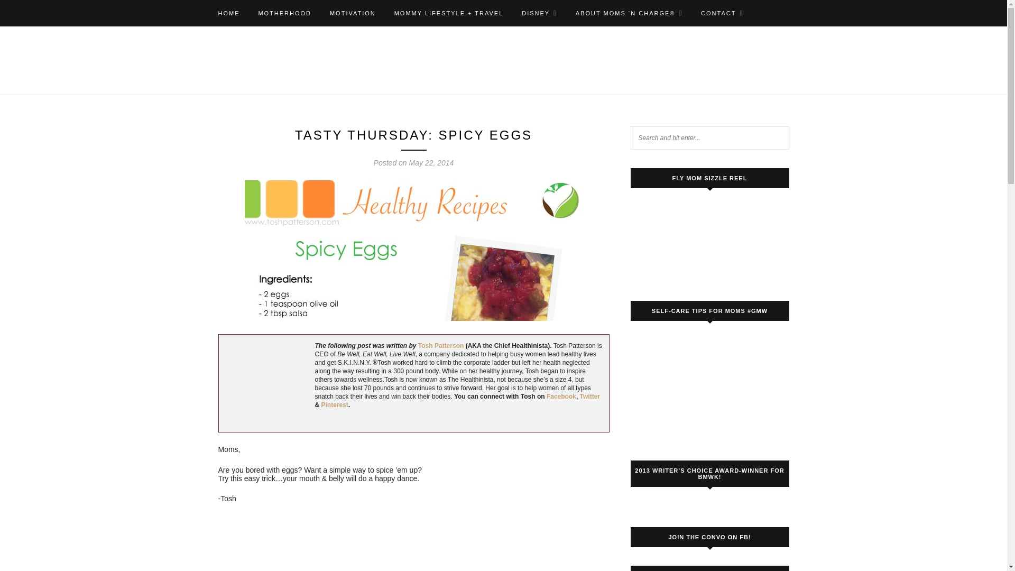 The height and width of the screenshot is (571, 1015). Describe the element at coordinates (561, 397) in the screenshot. I see `Facebook` at that location.